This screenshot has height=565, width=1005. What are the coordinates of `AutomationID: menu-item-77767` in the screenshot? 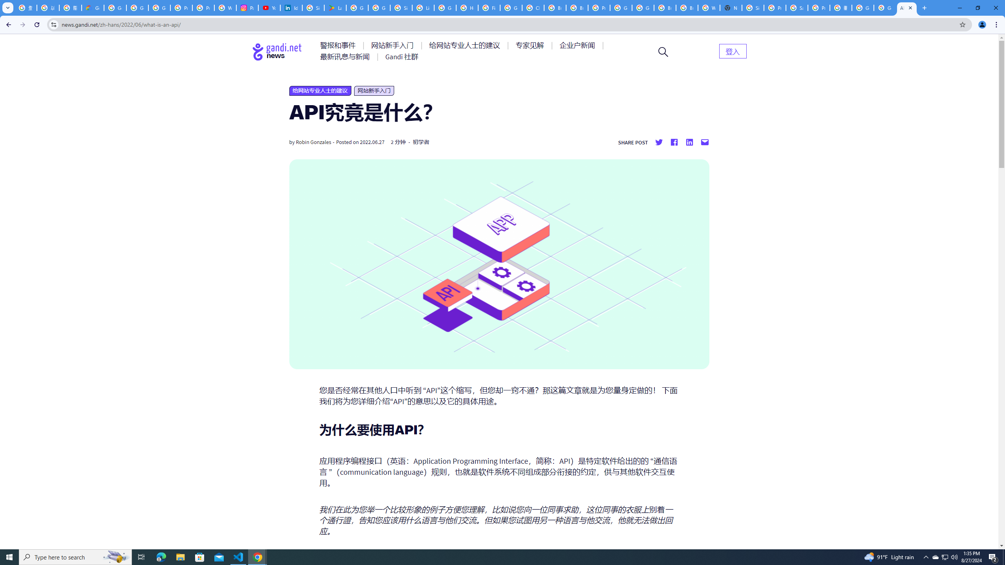 It's located at (402, 56).